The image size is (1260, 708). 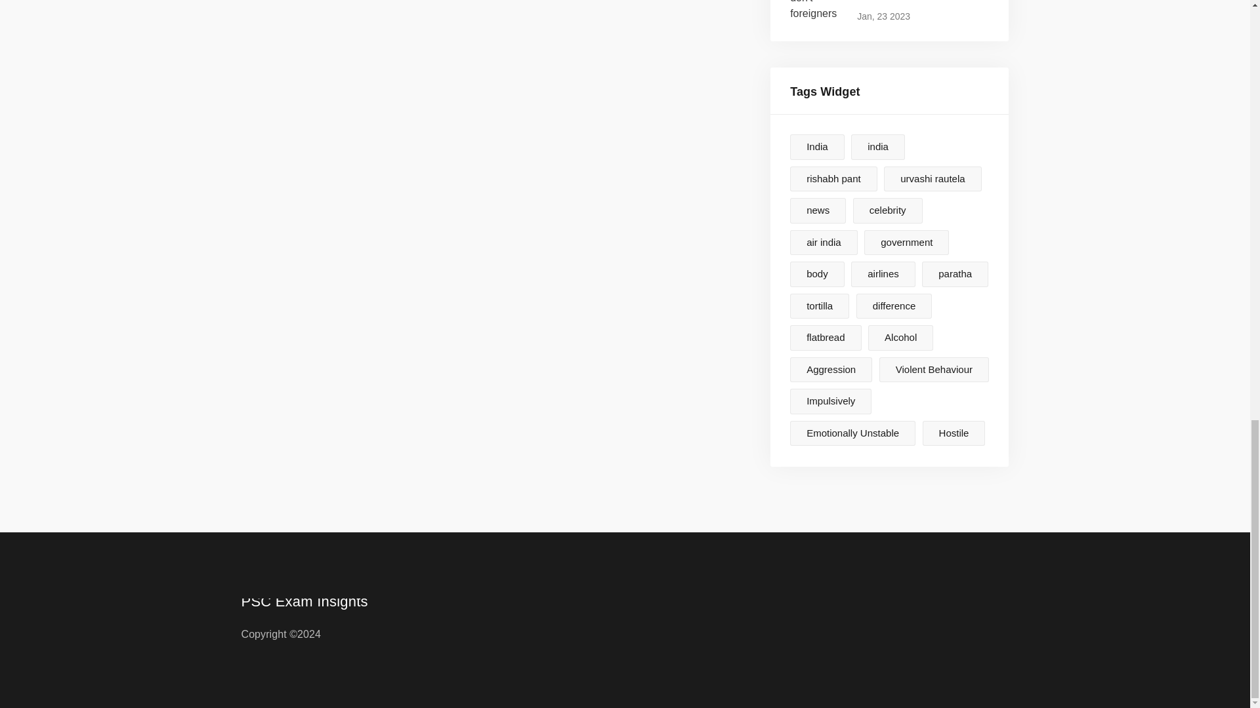 I want to click on tortilla, so click(x=825, y=337).